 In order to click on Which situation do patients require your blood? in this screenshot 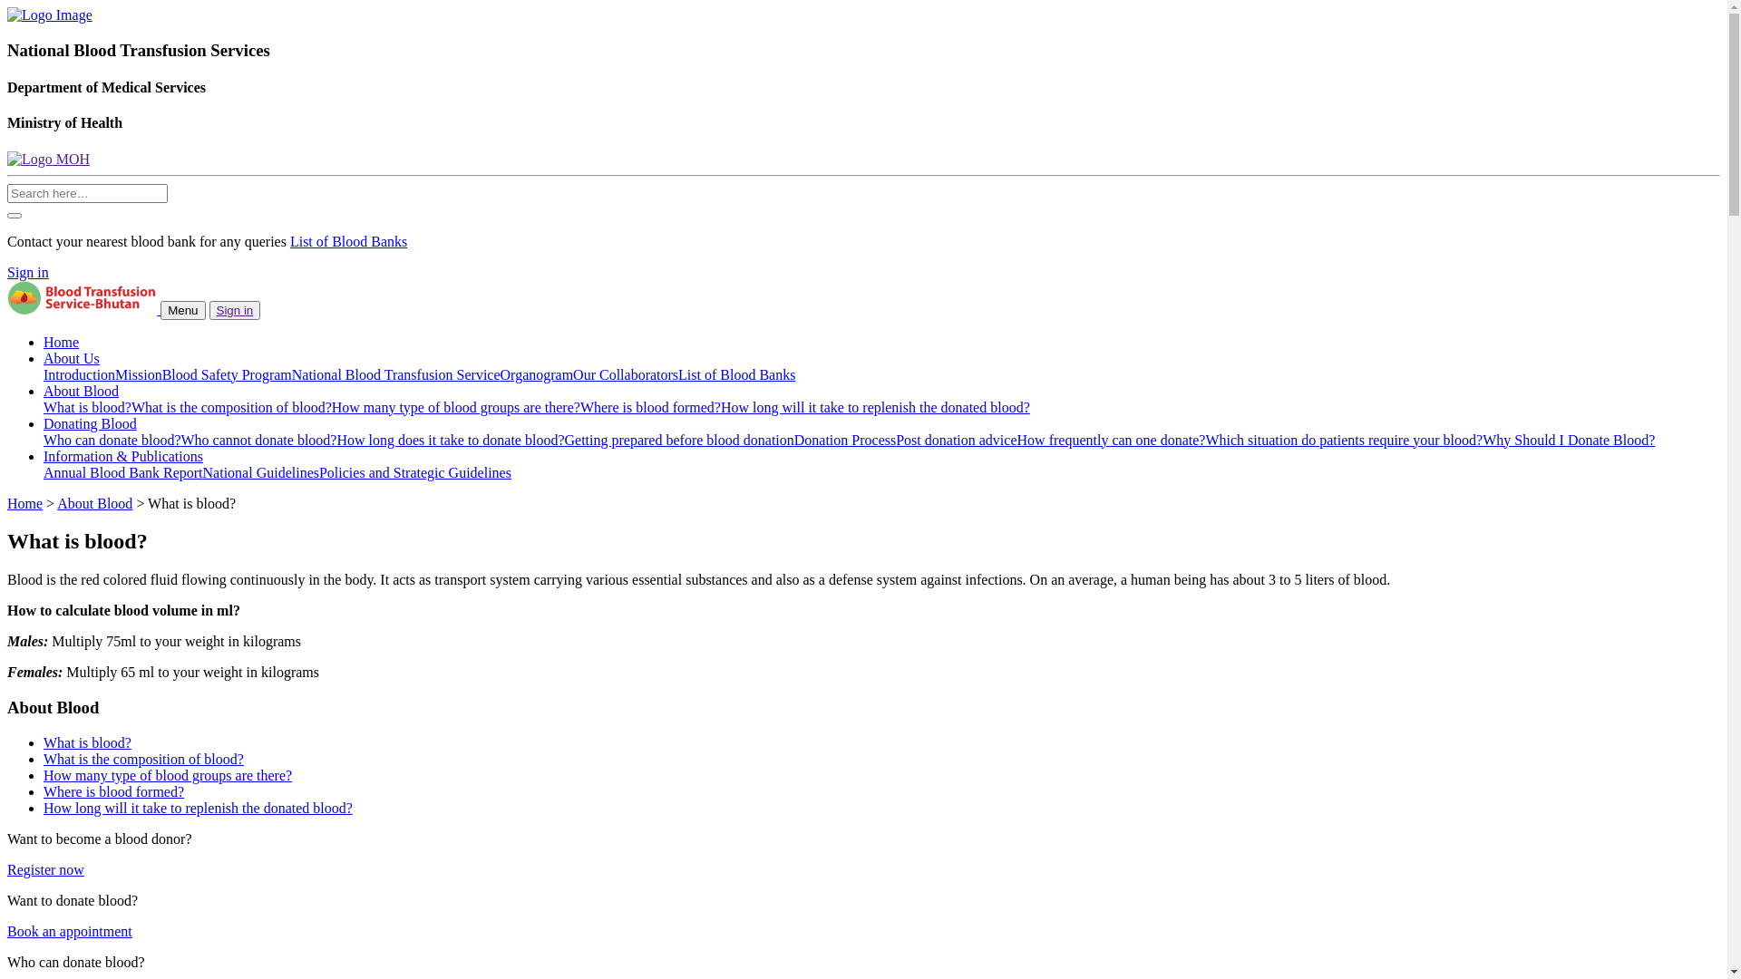, I will do `click(1344, 441)`.